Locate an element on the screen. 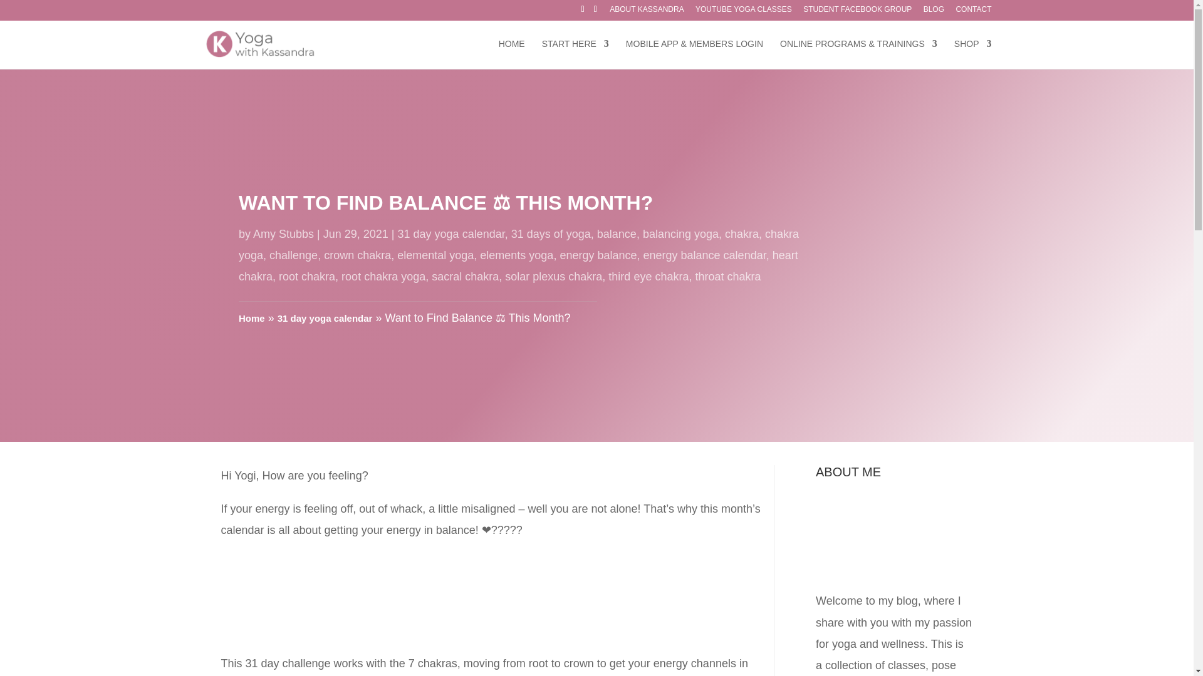  root chakra yoga is located at coordinates (383, 277).